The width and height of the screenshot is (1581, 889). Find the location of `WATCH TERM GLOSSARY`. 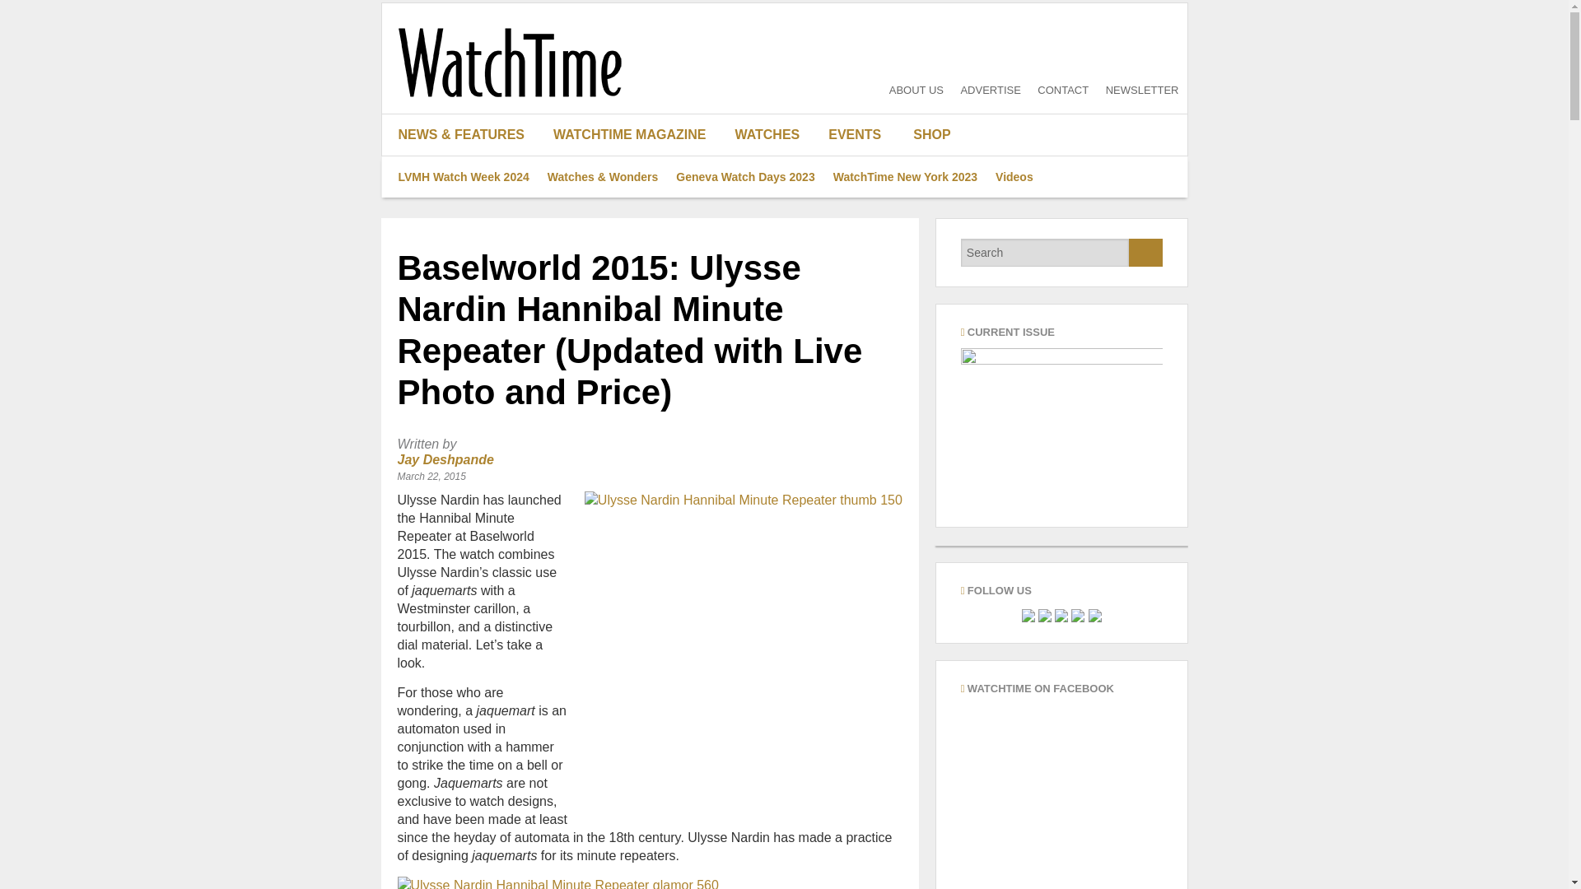

WATCH TERM GLOSSARY is located at coordinates (774, 258).